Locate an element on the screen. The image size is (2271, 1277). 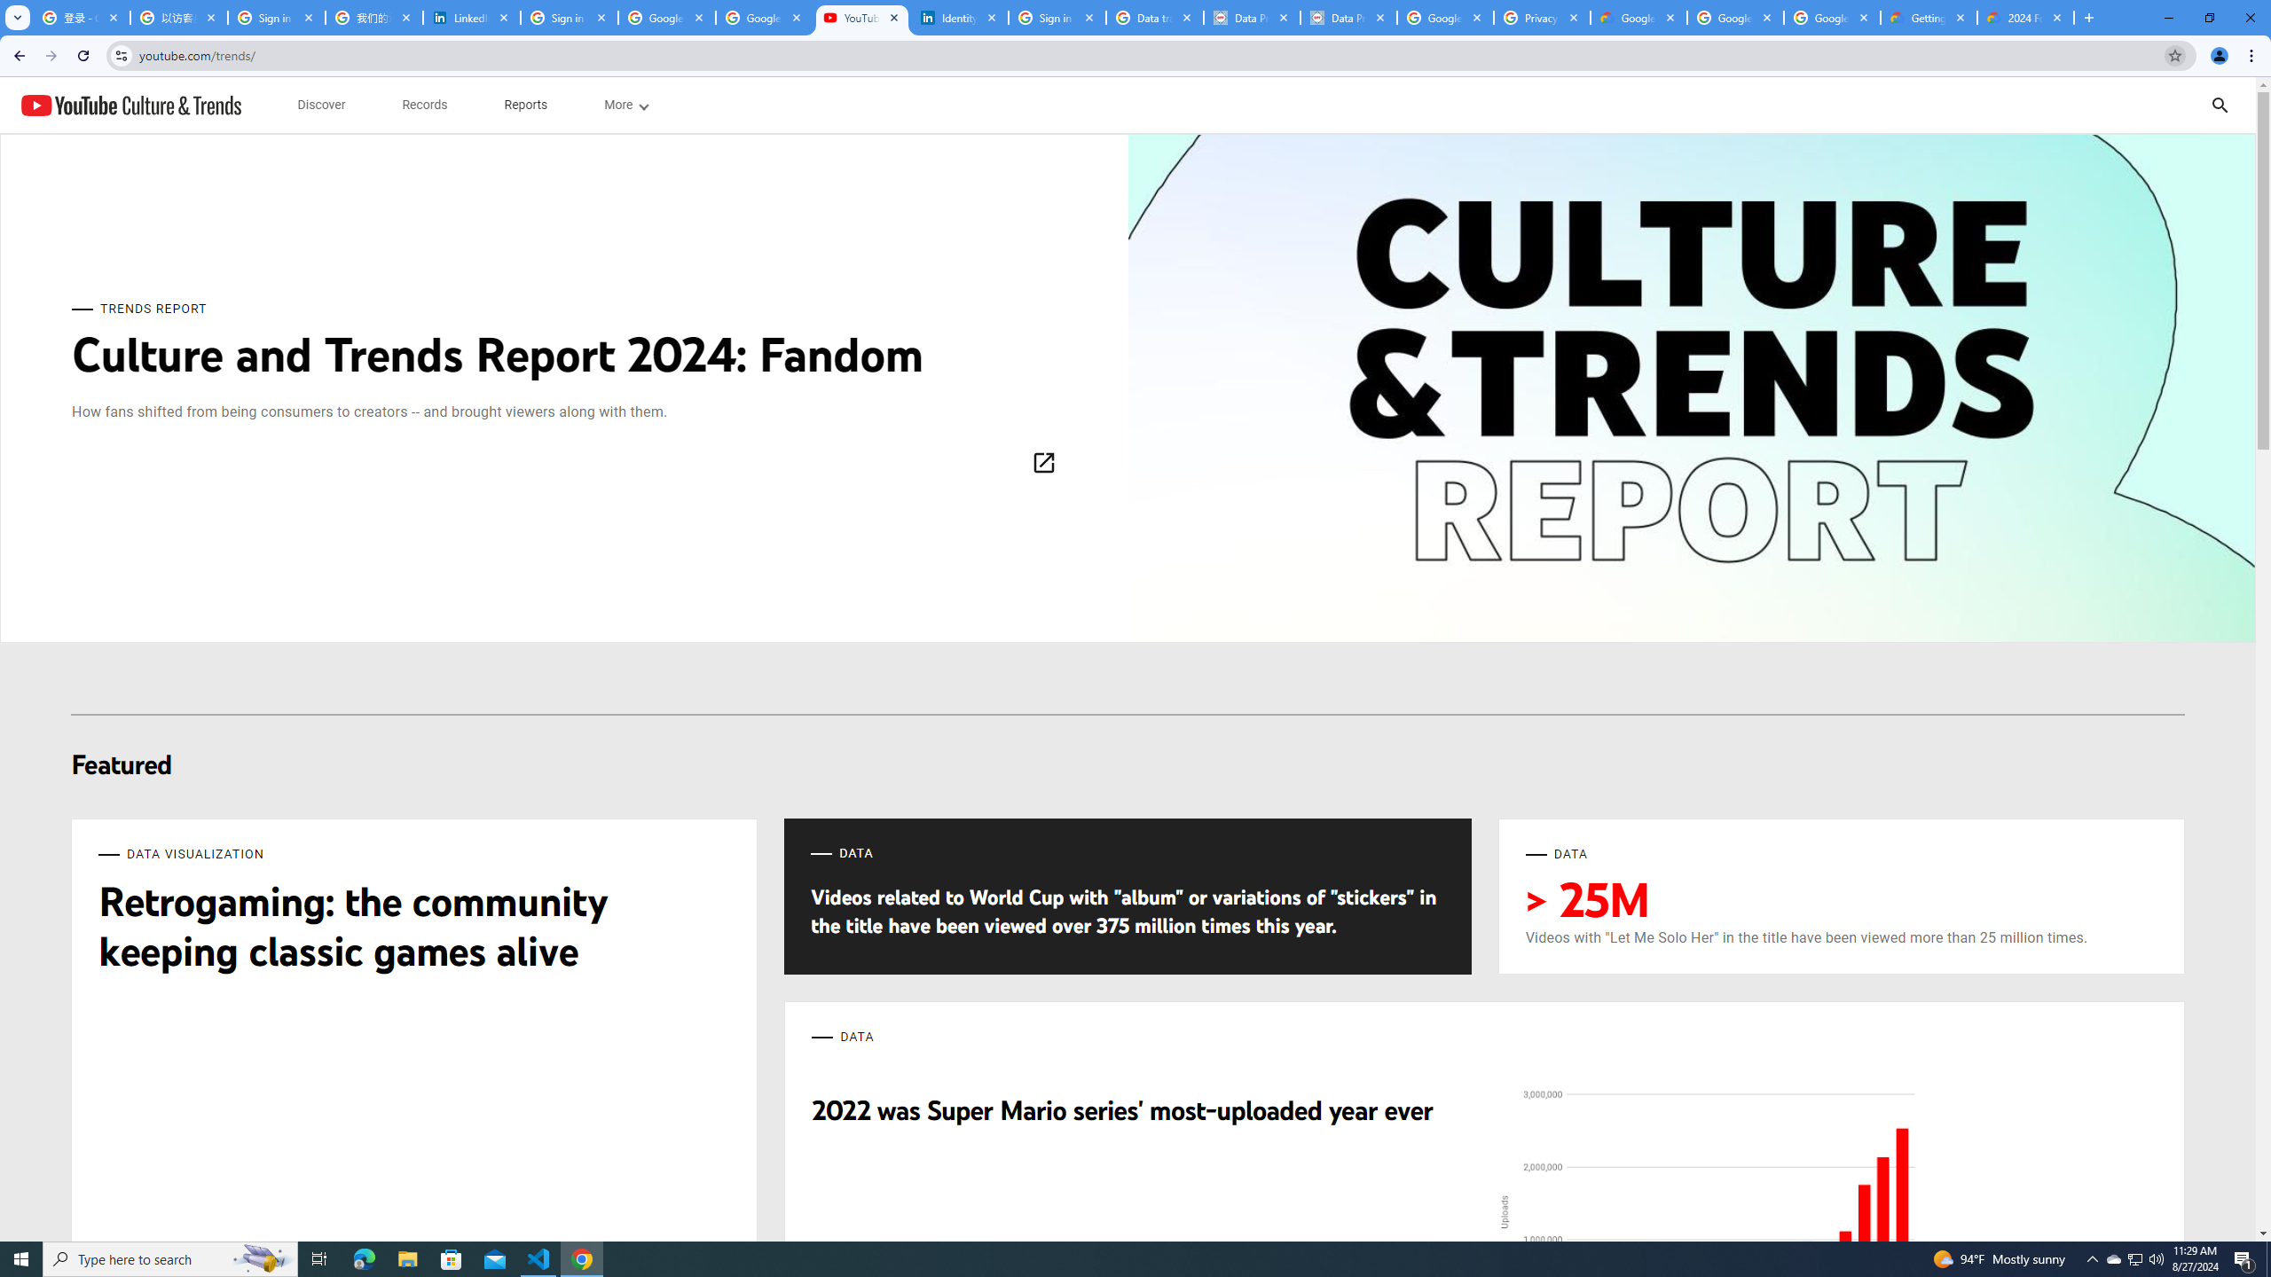
Google Cloud Terms Directory | Google Cloud is located at coordinates (1638, 18).